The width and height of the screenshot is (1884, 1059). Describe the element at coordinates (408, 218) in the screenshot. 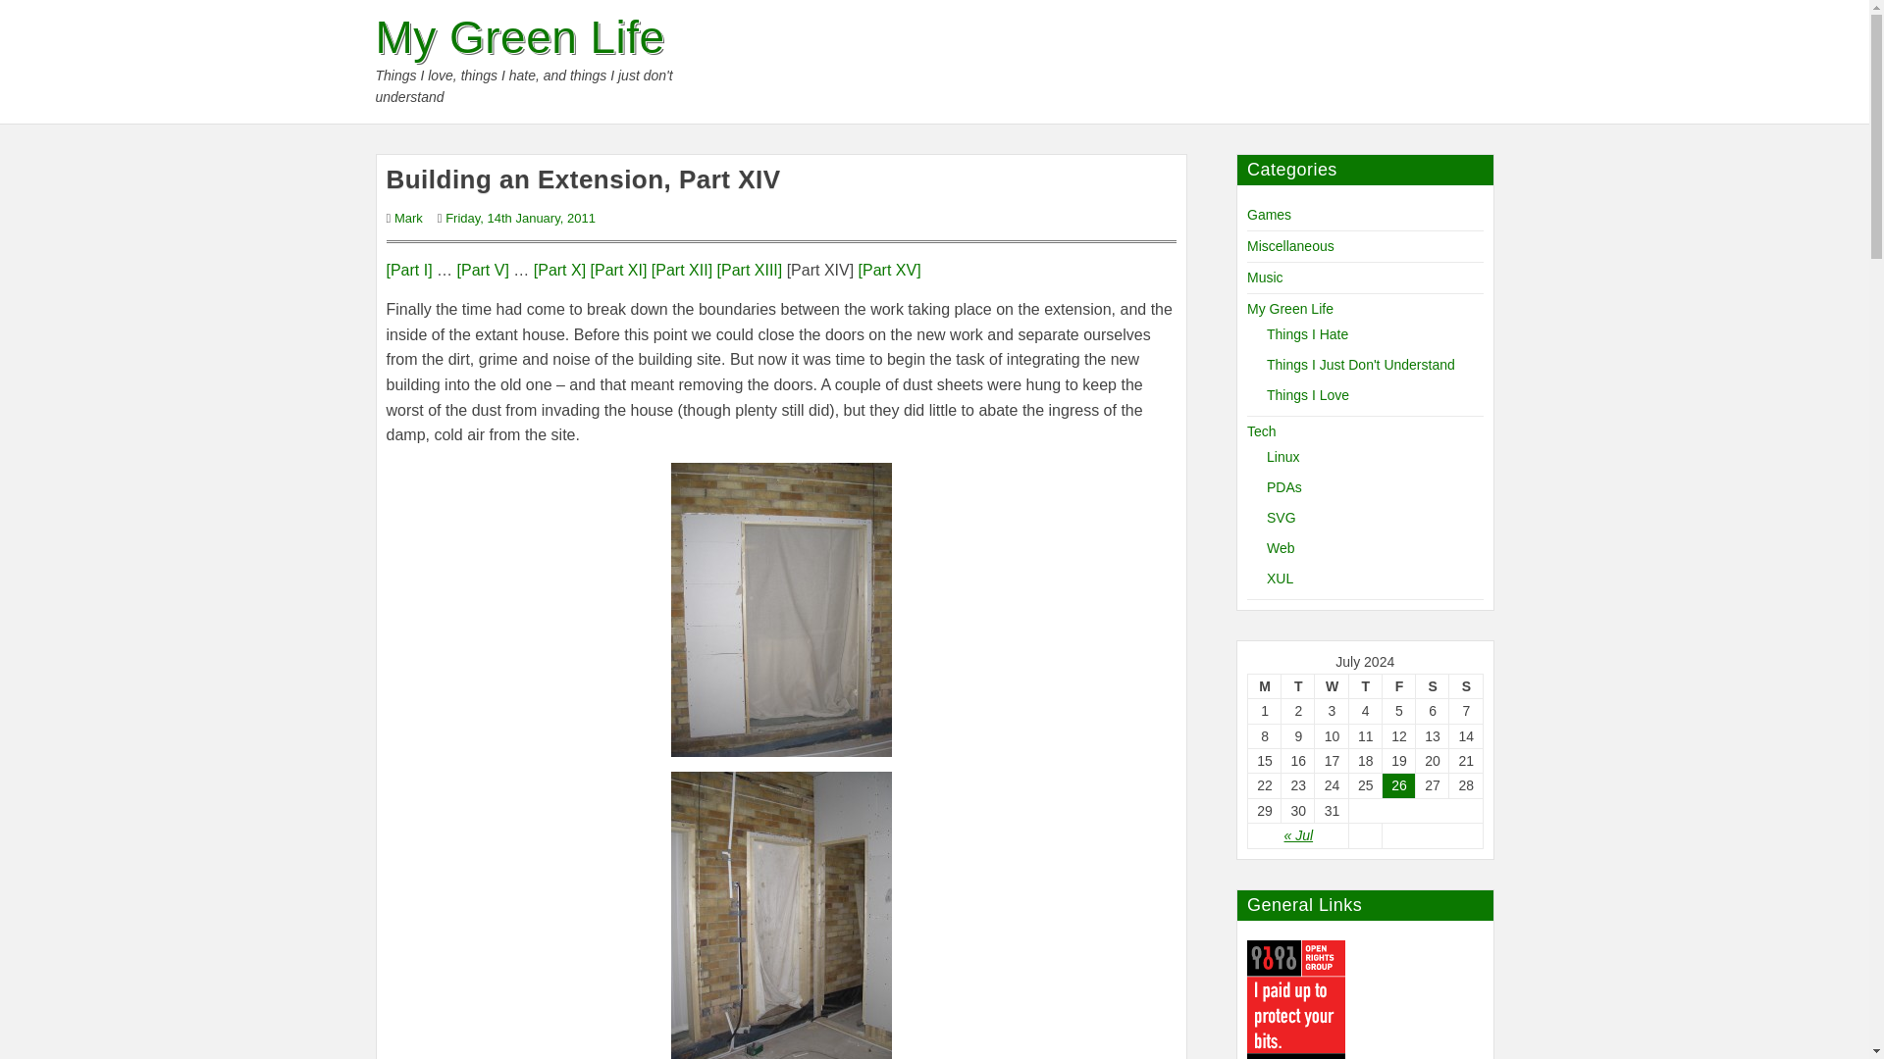

I see `Mark` at that location.